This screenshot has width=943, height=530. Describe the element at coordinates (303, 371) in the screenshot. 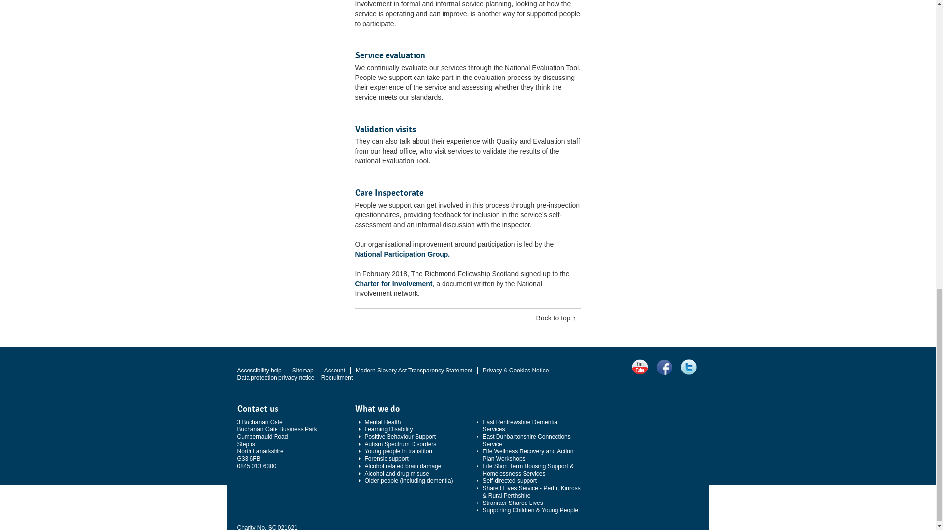

I see `Sitemap` at that location.